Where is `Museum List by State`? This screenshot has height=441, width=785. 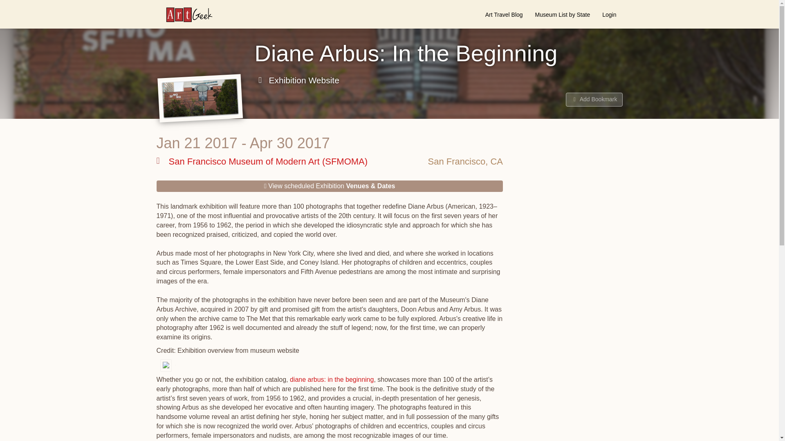 Museum List by State is located at coordinates (563, 14).